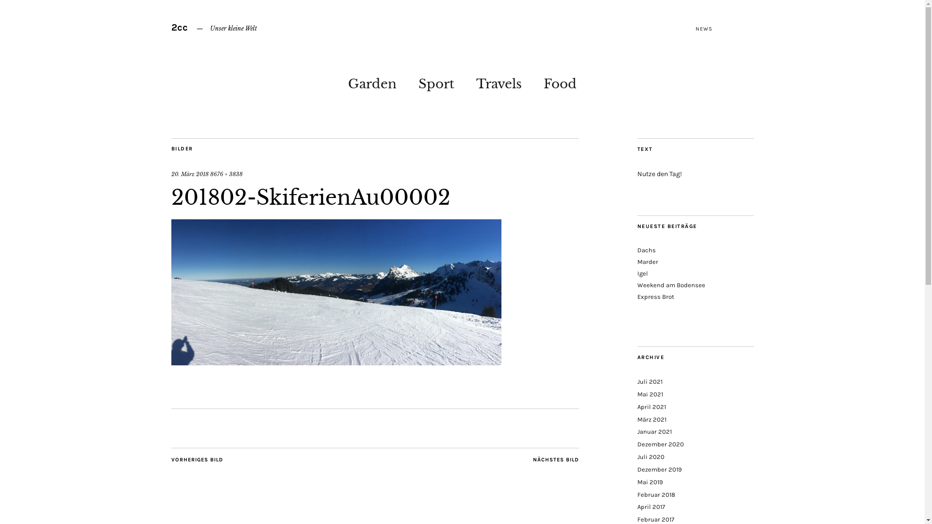 The width and height of the screenshot is (932, 524). What do you see at coordinates (436, 82) in the screenshot?
I see `Sport` at bounding box center [436, 82].